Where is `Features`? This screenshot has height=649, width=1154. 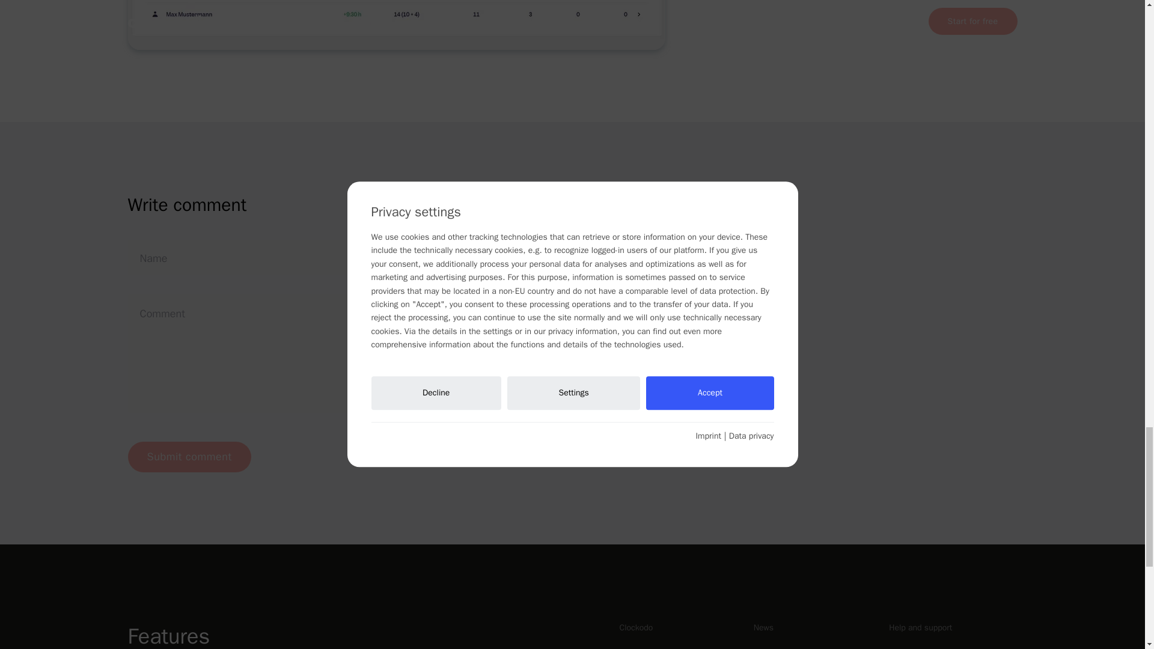 Features is located at coordinates (230, 635).